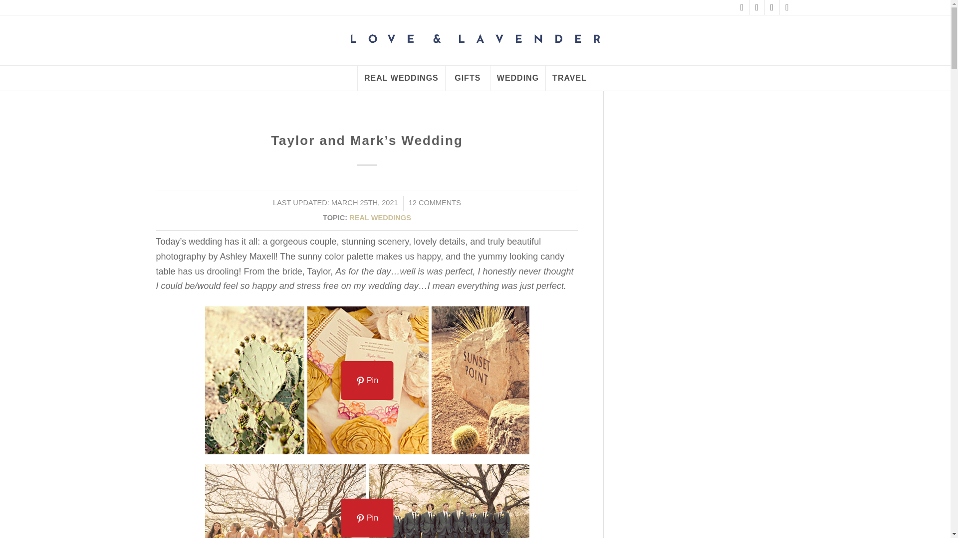 The height and width of the screenshot is (538, 958). What do you see at coordinates (467, 78) in the screenshot?
I see `GIFTS` at bounding box center [467, 78].